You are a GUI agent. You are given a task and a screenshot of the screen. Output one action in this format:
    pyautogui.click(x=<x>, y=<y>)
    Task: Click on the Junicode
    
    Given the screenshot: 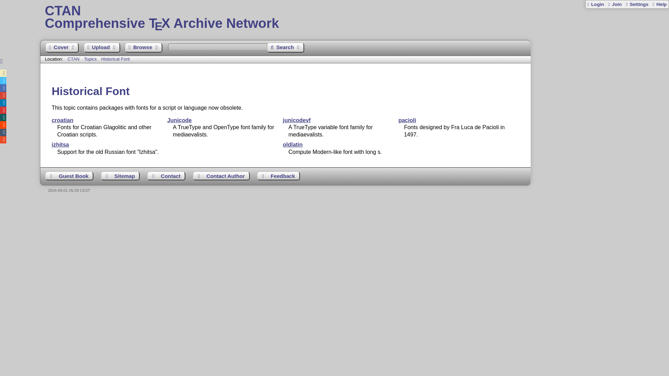 What is the action you would take?
    pyautogui.click(x=179, y=120)
    